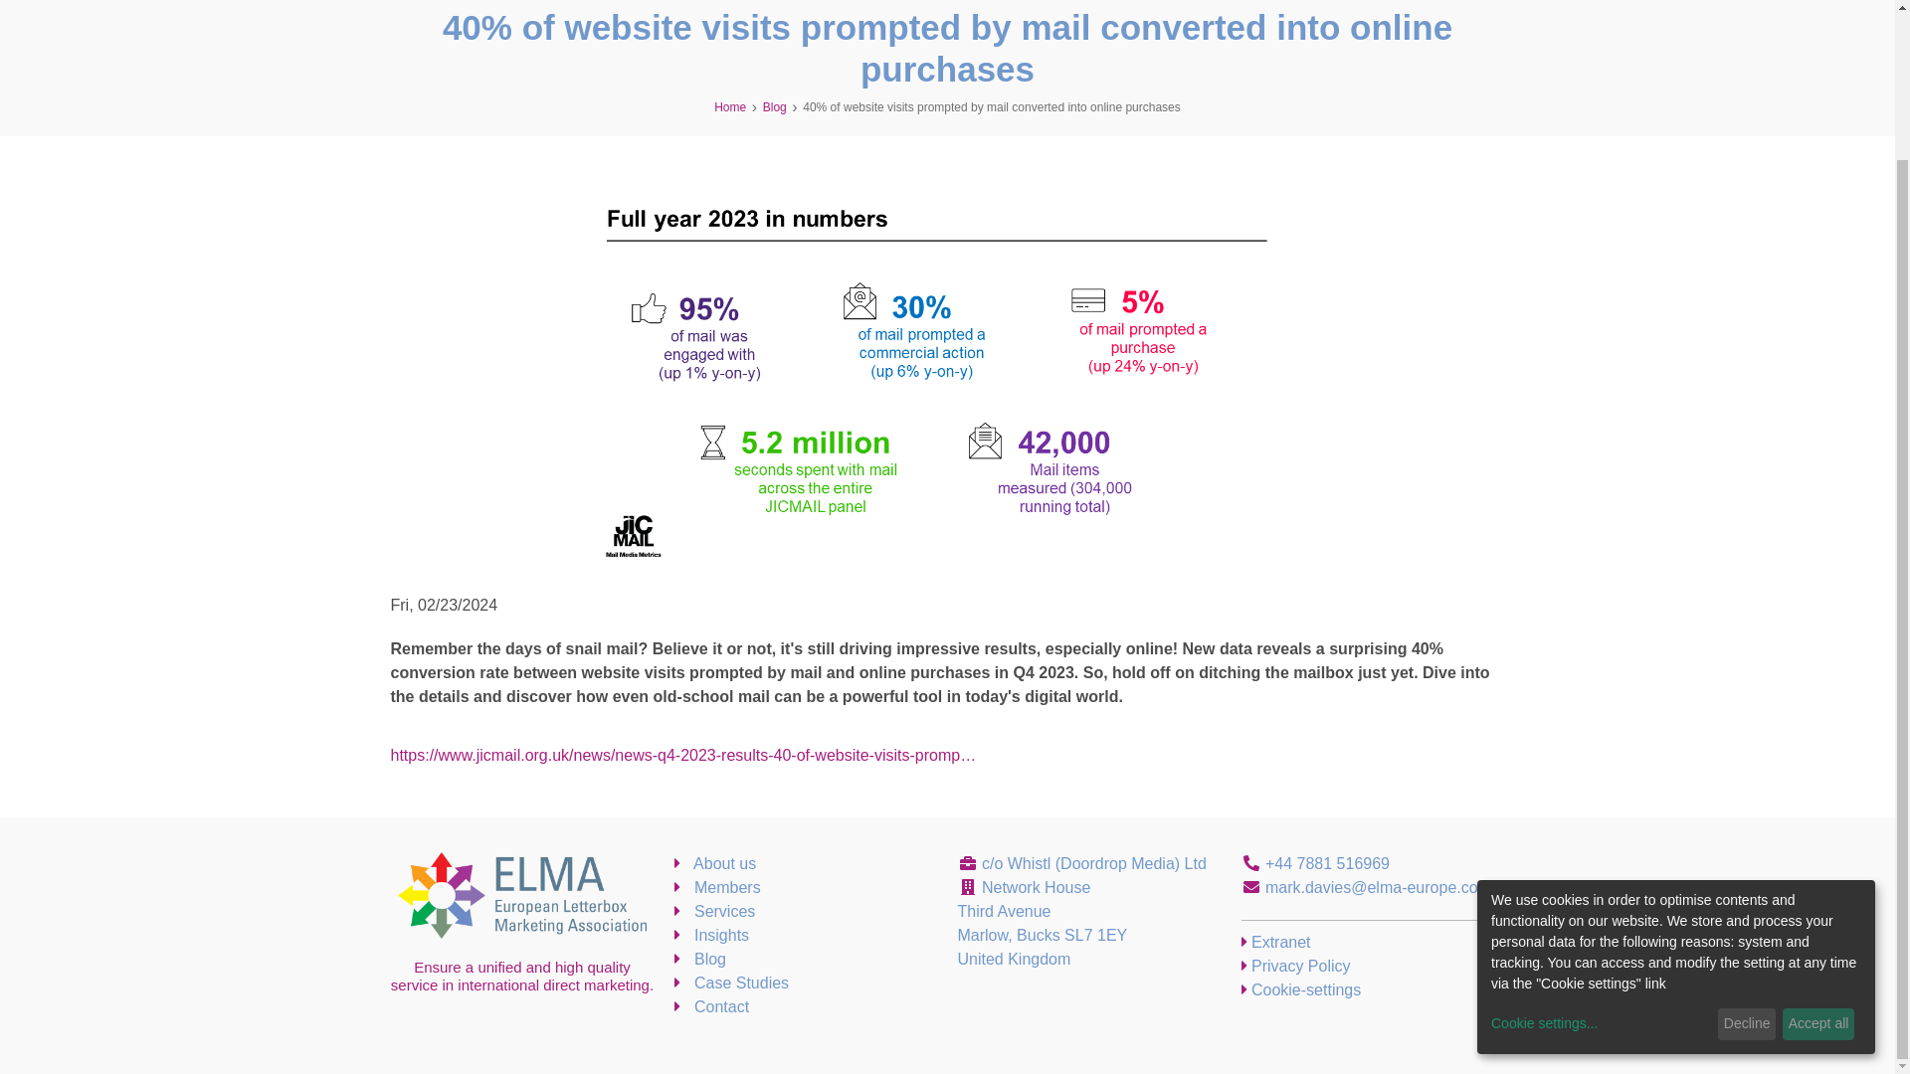  Describe the element at coordinates (774, 107) in the screenshot. I see `Blog` at that location.